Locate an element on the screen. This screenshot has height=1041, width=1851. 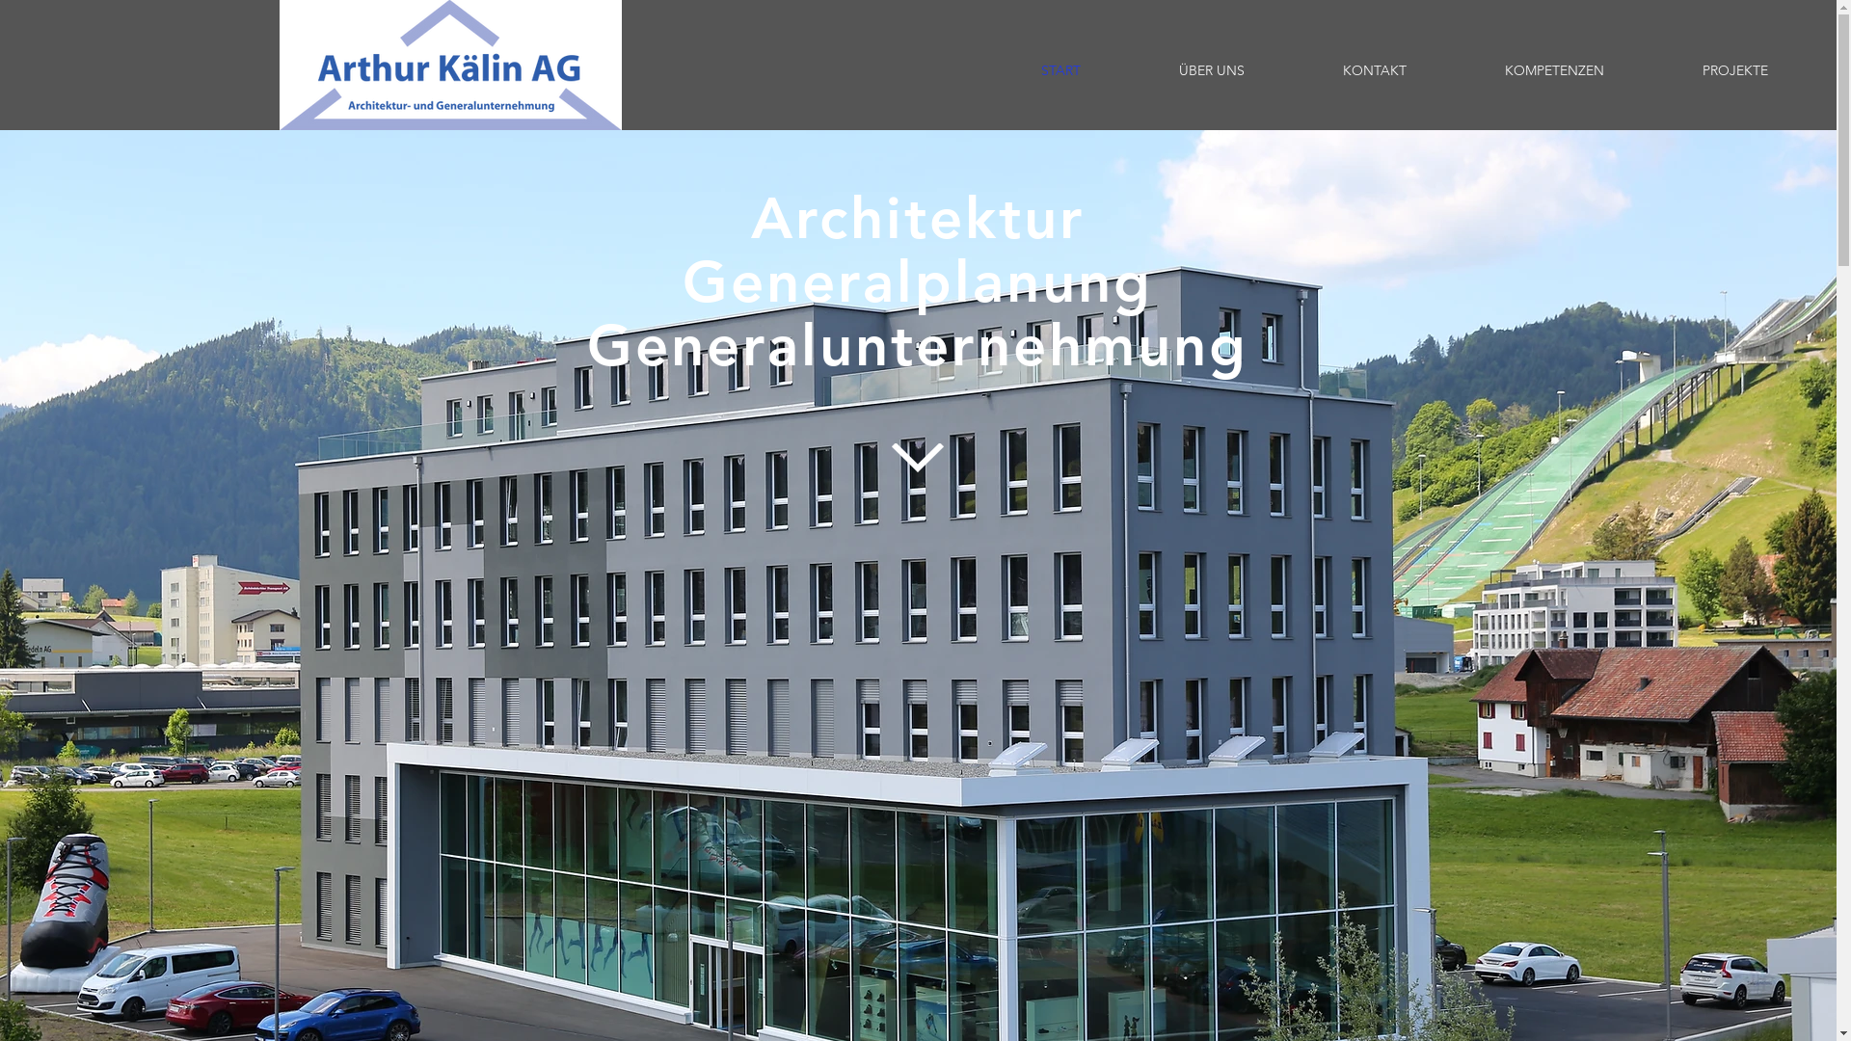
KONTAKT is located at coordinates (1375, 70).